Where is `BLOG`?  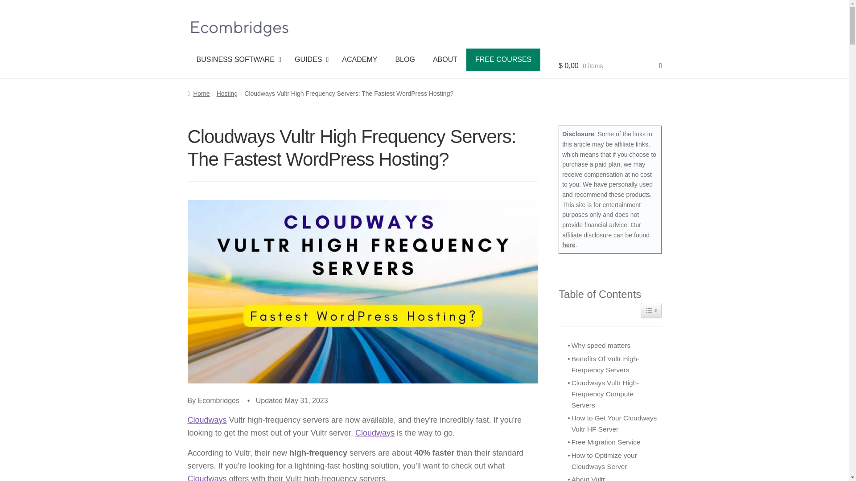
BLOG is located at coordinates (359, 60).